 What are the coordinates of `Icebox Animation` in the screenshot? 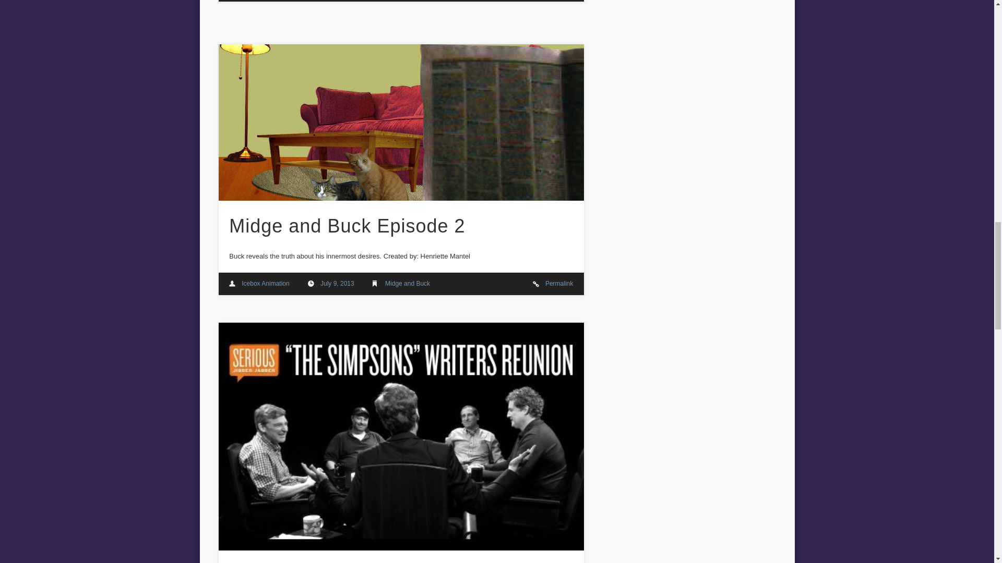 It's located at (265, 283).